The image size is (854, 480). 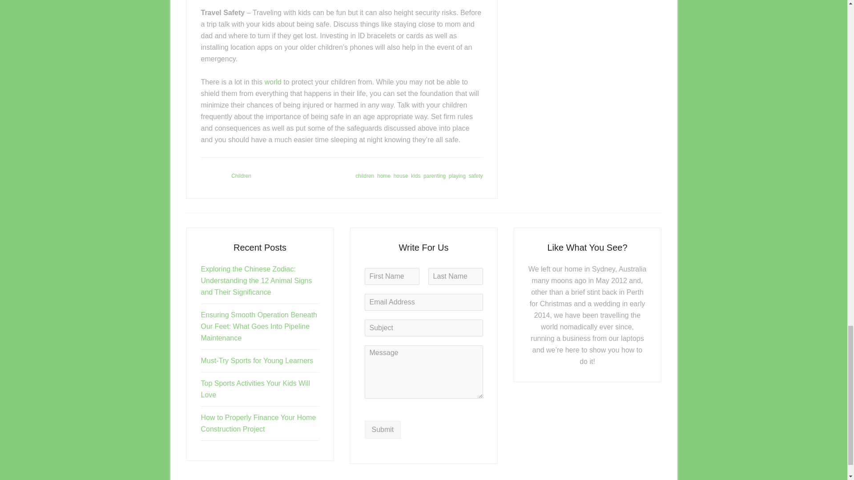 I want to click on How to Properly Finance Your Home Construction Project, so click(x=258, y=423).